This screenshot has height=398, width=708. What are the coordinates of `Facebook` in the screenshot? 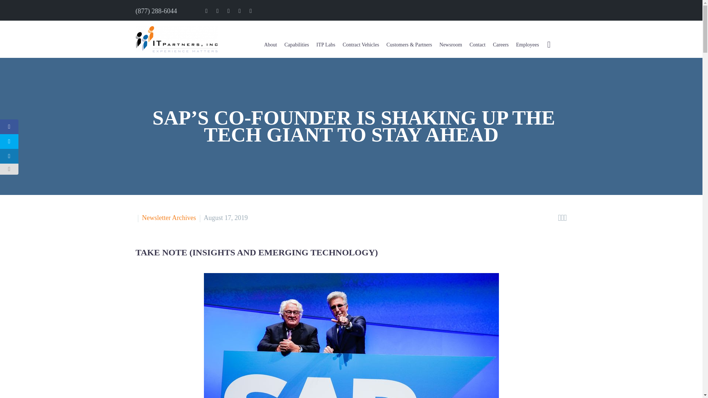 It's located at (206, 11).